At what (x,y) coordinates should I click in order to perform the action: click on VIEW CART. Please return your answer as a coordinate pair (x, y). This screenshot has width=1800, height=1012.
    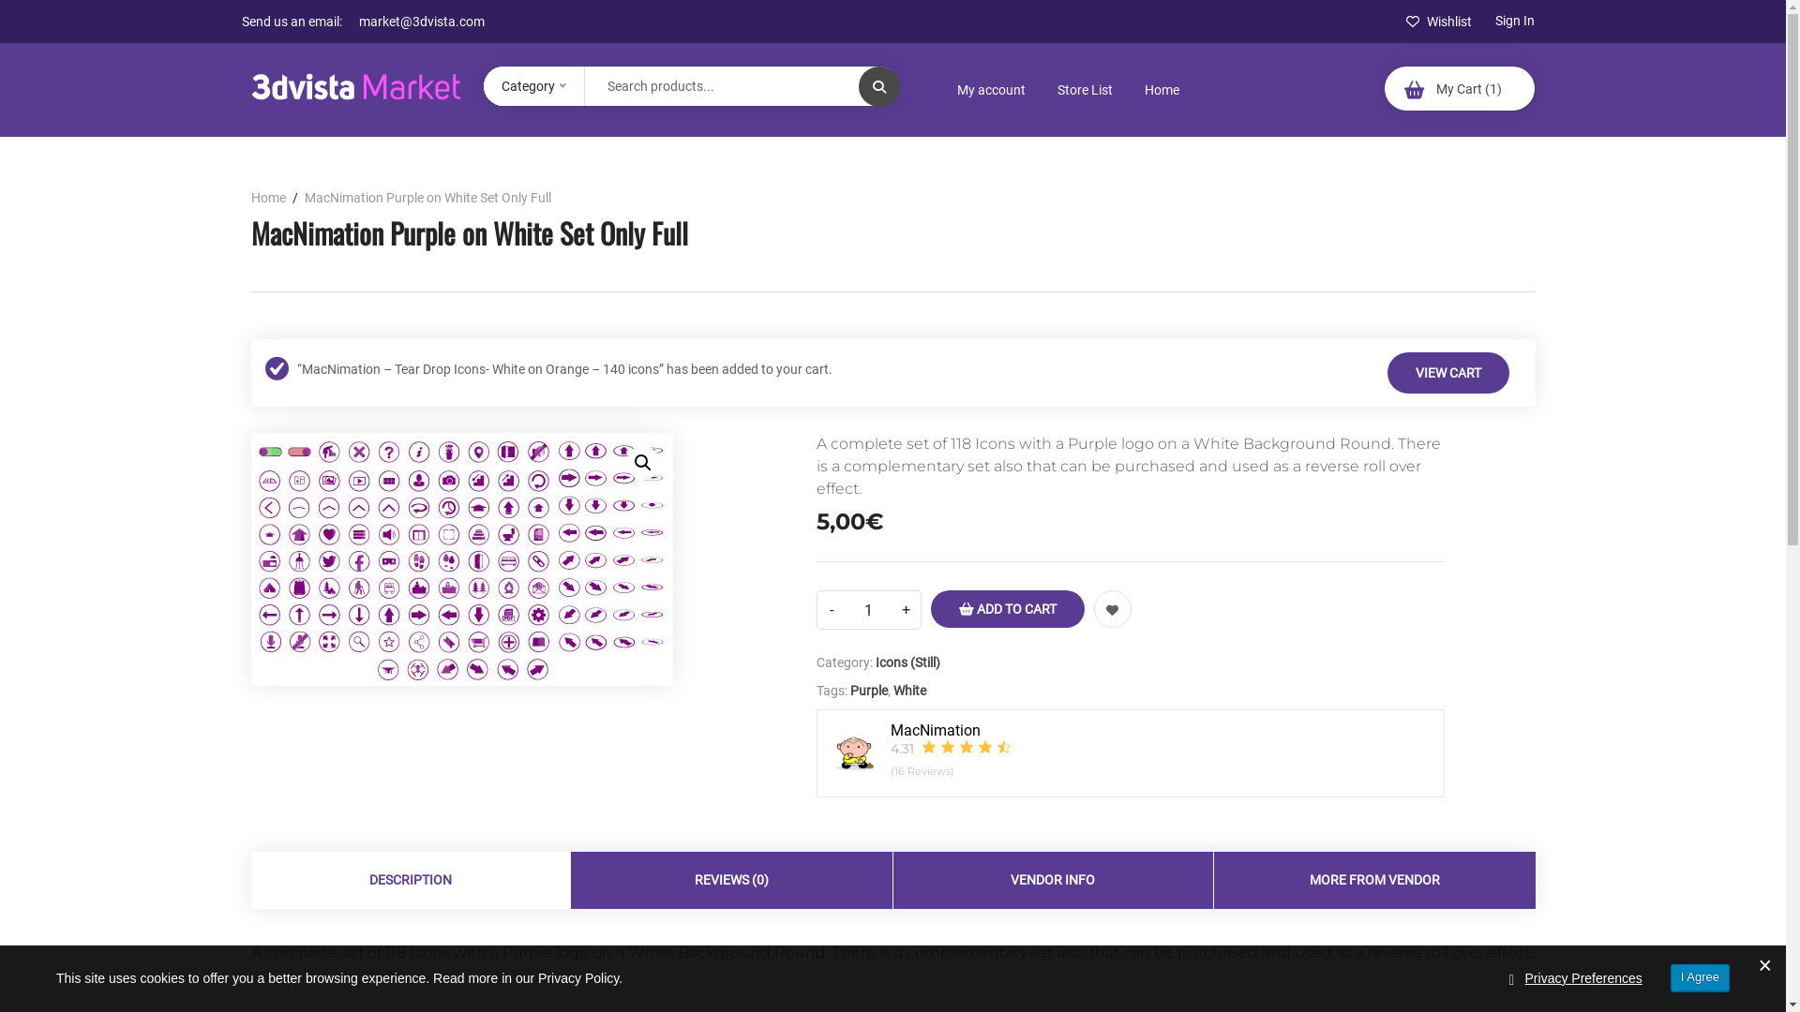
    Looking at the image, I should click on (1448, 373).